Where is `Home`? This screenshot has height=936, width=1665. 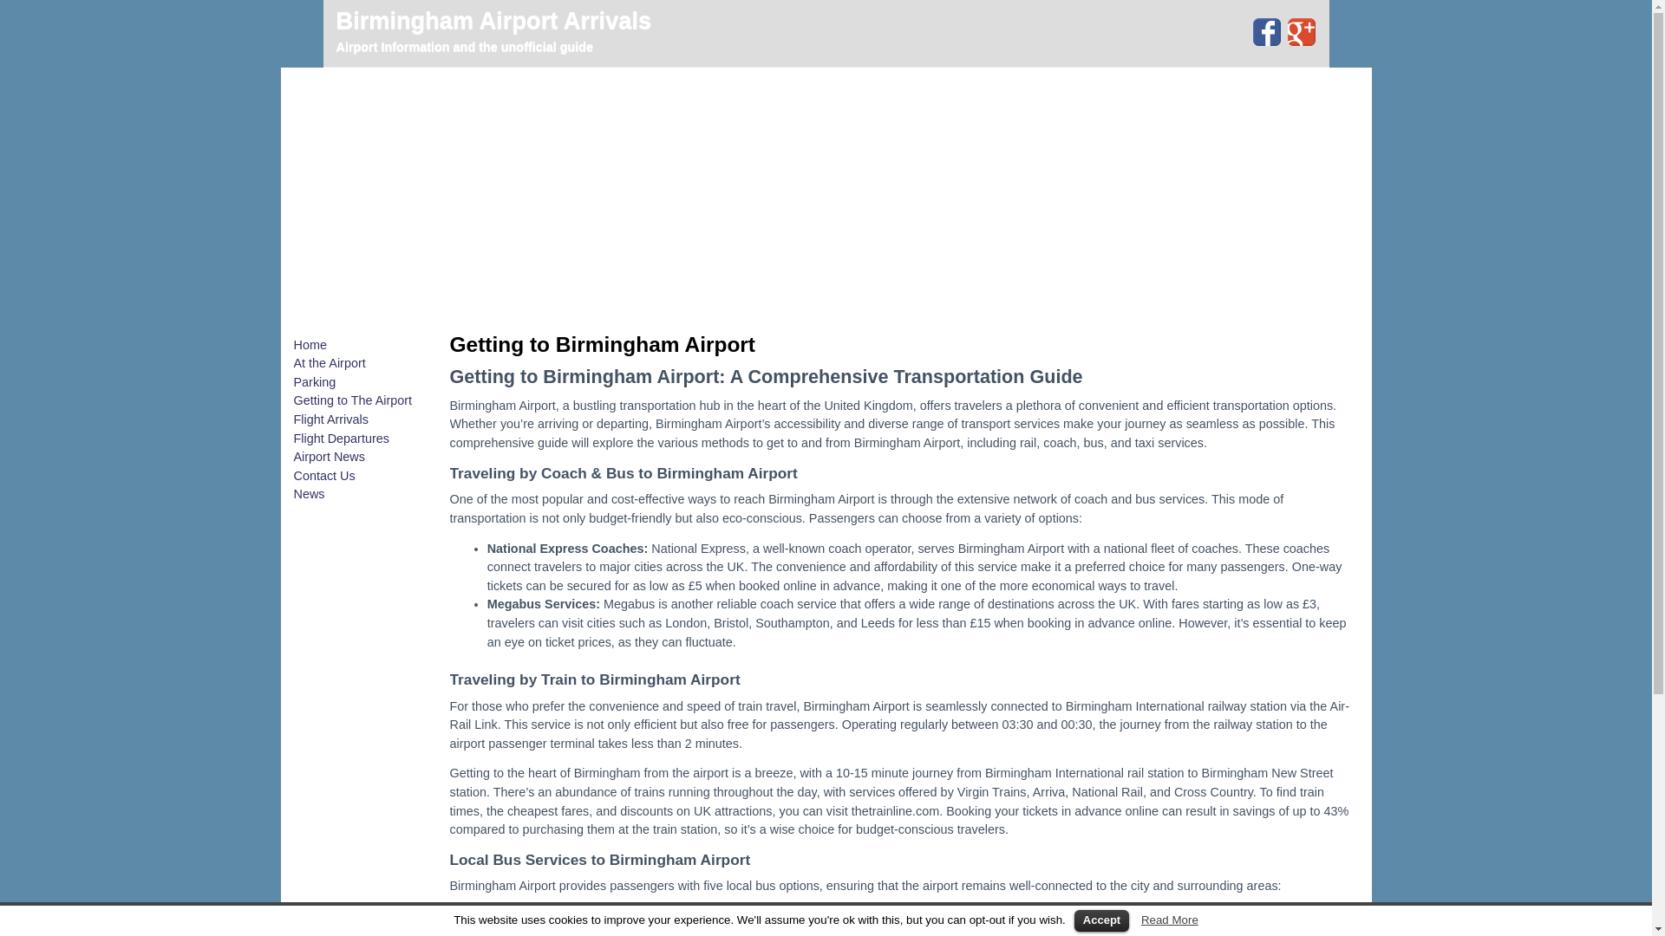
Home is located at coordinates (309, 345).